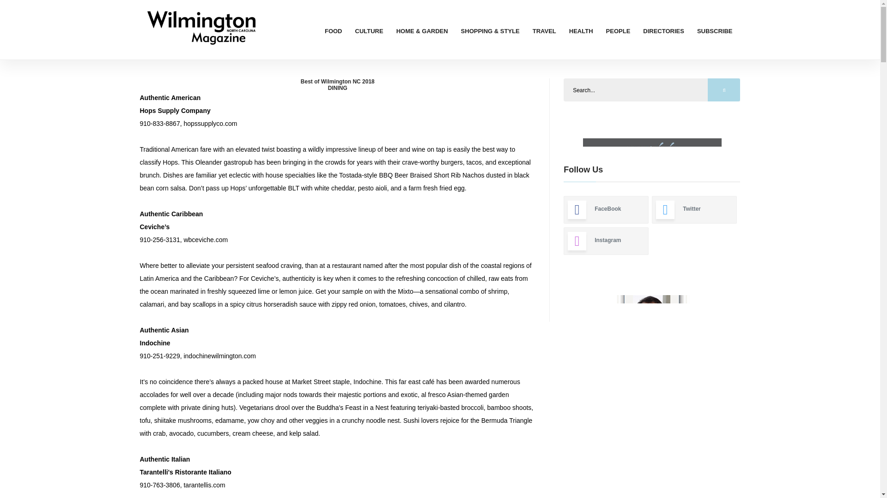 This screenshot has width=887, height=498. I want to click on PEOPLE, so click(618, 31).